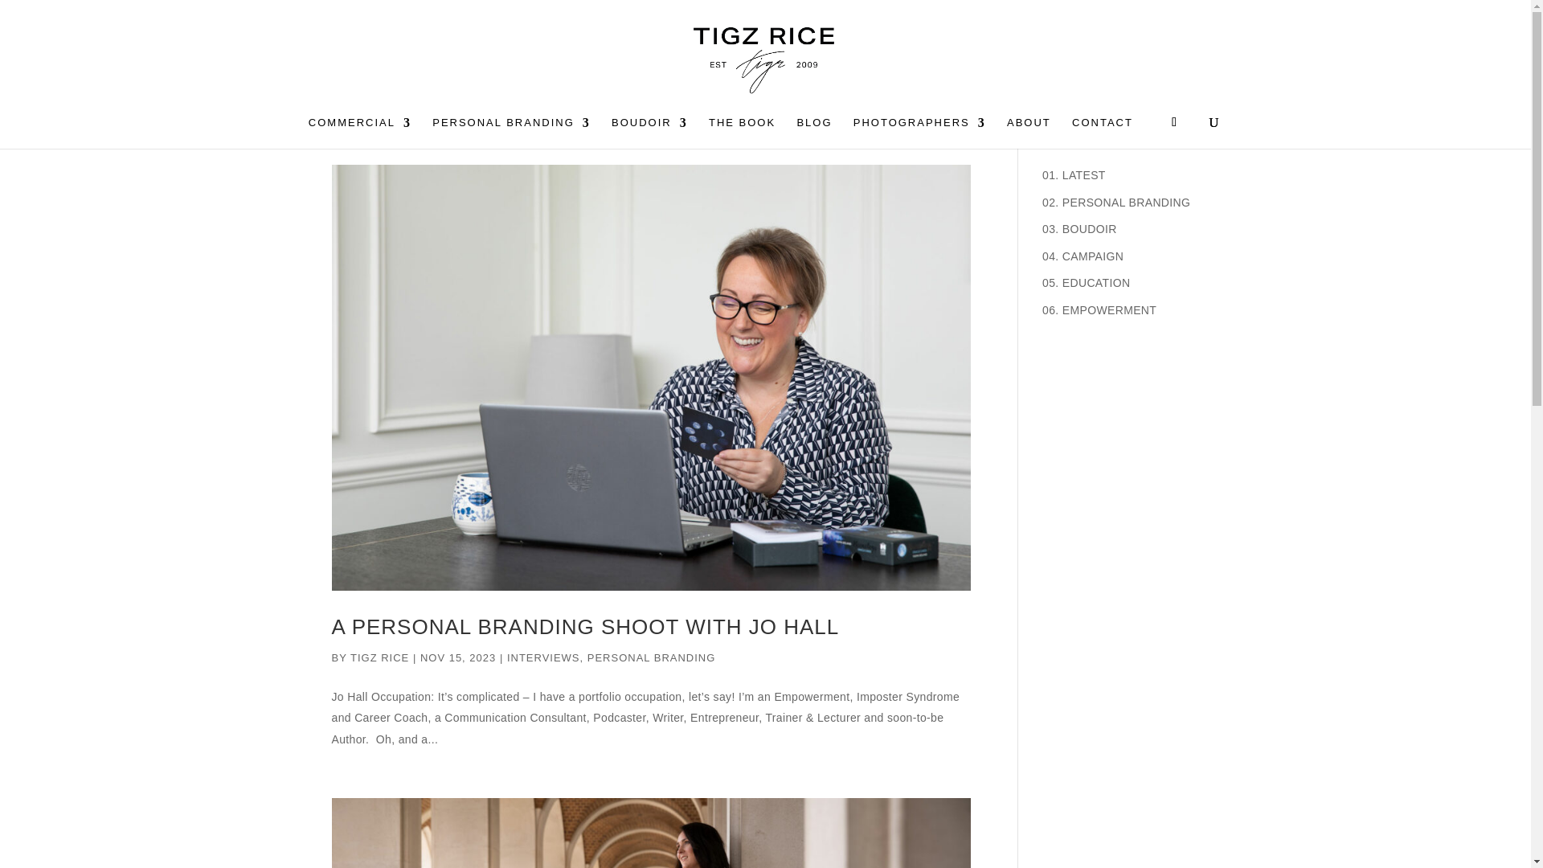 This screenshot has width=1543, height=868. What do you see at coordinates (379, 657) in the screenshot?
I see `TIGZ RICE` at bounding box center [379, 657].